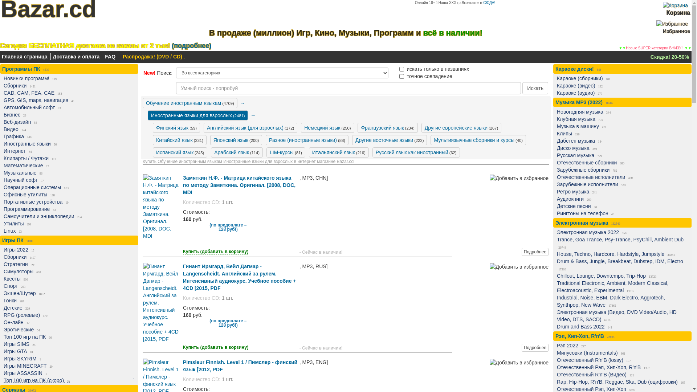 The width and height of the screenshot is (697, 392). What do you see at coordinates (68, 231) in the screenshot?
I see `Linux 23` at bounding box center [68, 231].